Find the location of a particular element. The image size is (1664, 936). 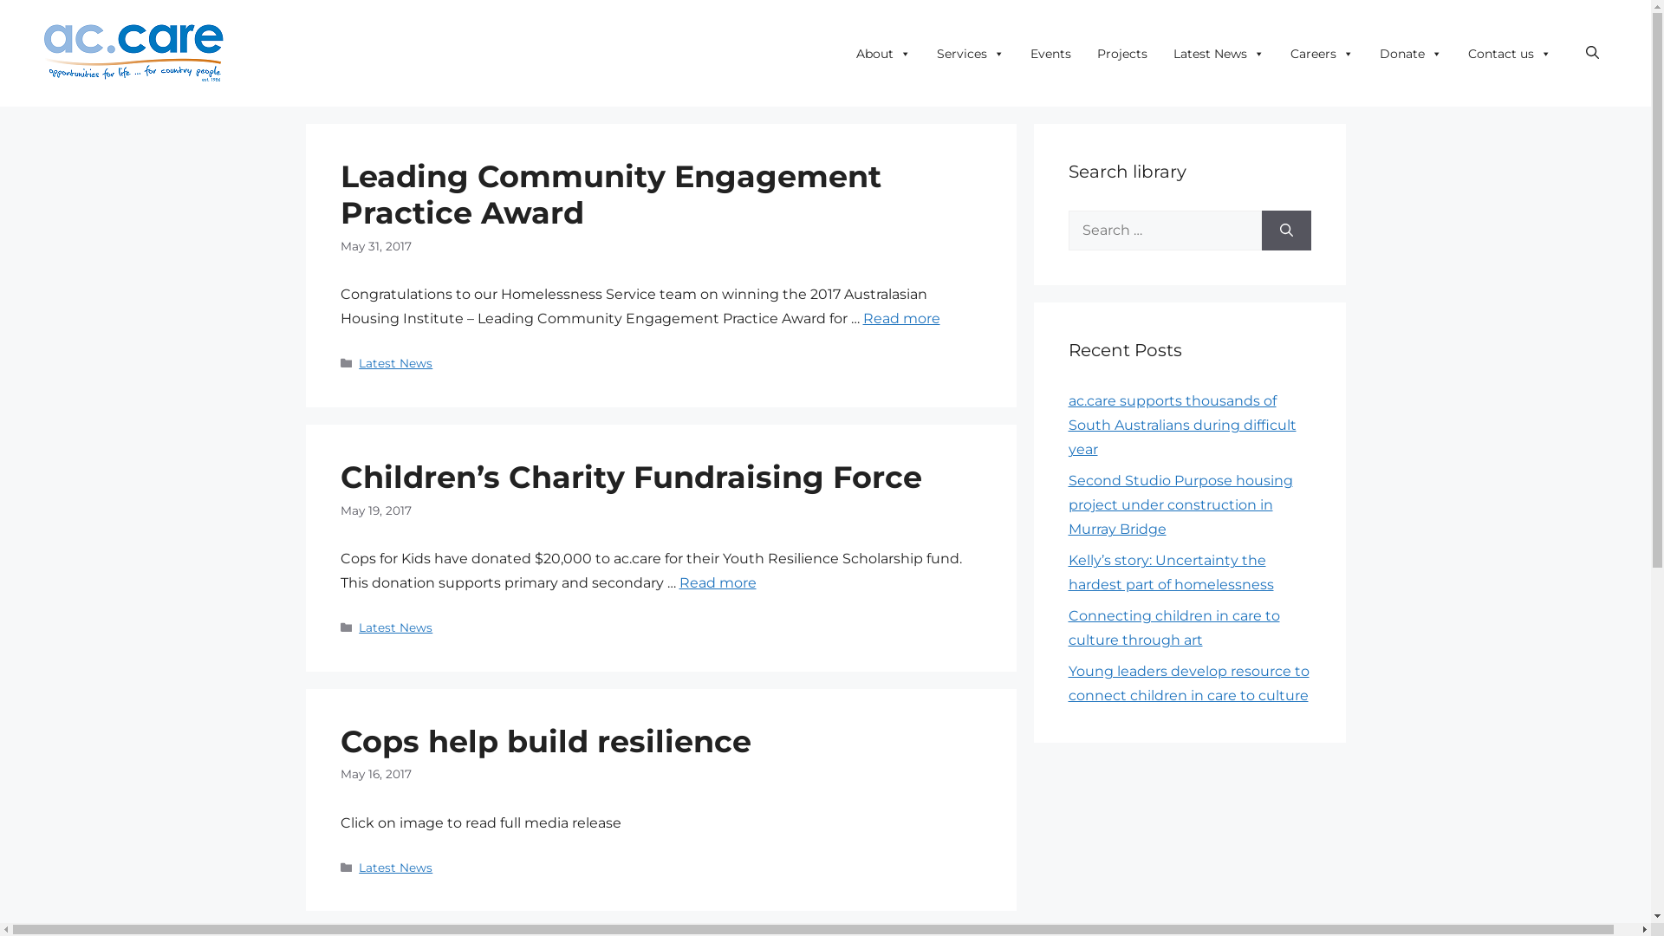

ac.care is located at coordinates (135, 52).